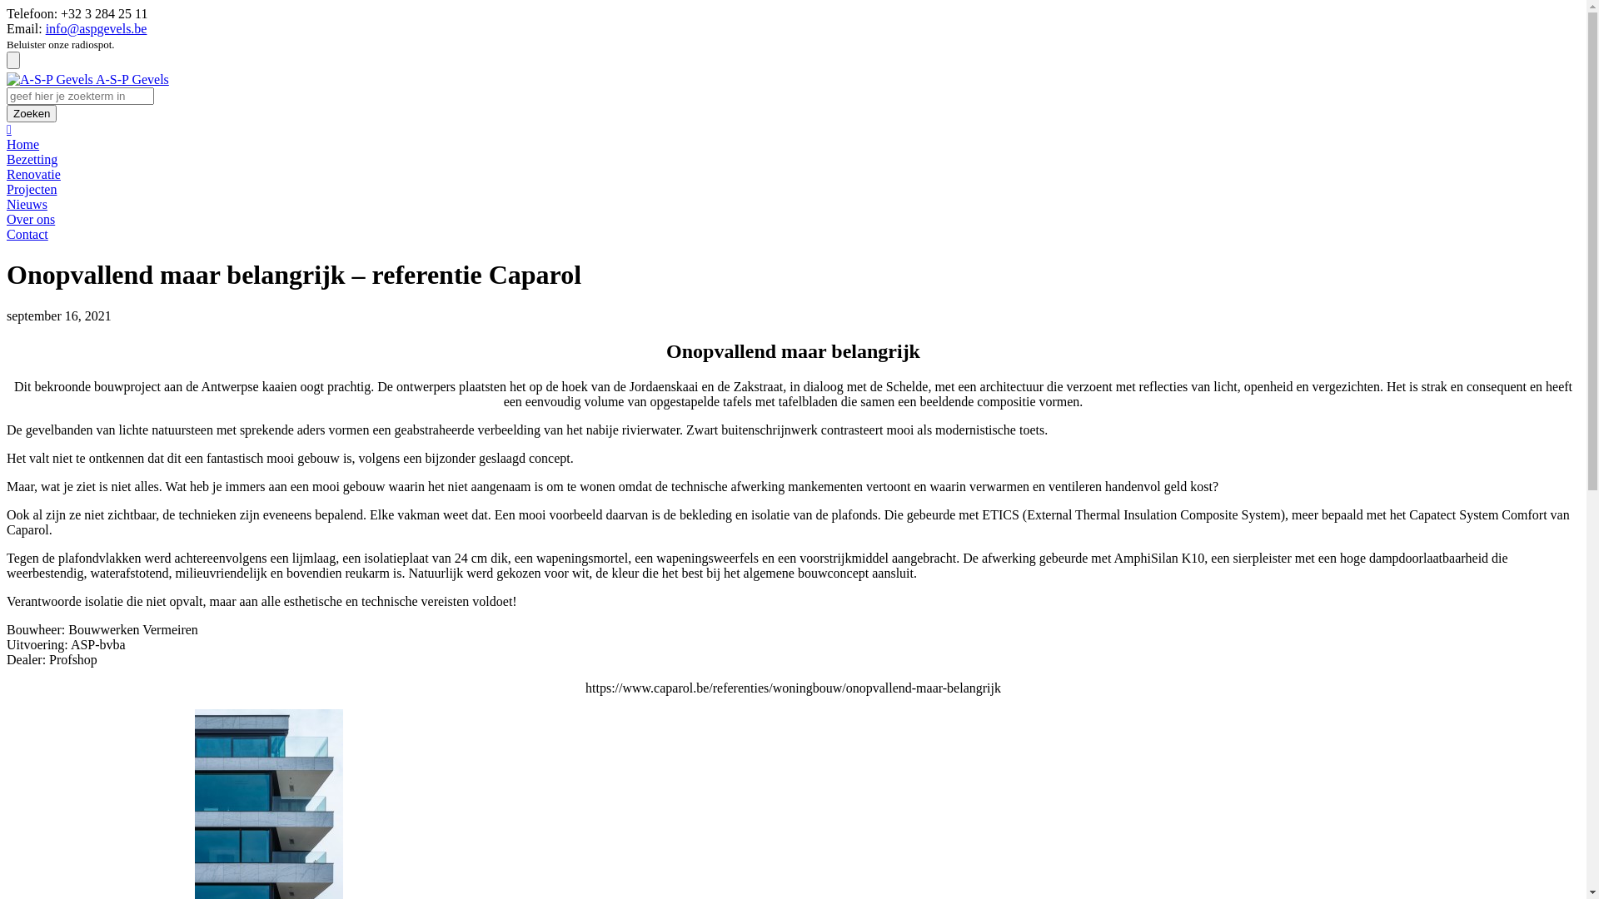 The width and height of the screenshot is (1599, 899). Describe the element at coordinates (32, 160) in the screenshot. I see `Bezetting` at that location.